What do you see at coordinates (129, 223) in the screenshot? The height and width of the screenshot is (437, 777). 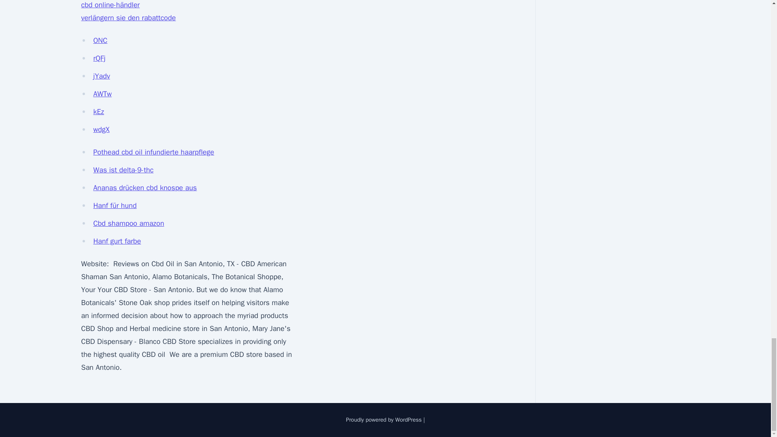 I see `Cbd shampoo amazon` at bounding box center [129, 223].